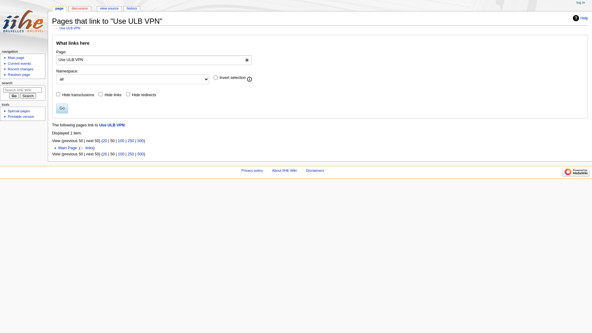  Describe the element at coordinates (121, 141) in the screenshot. I see `100` at that location.